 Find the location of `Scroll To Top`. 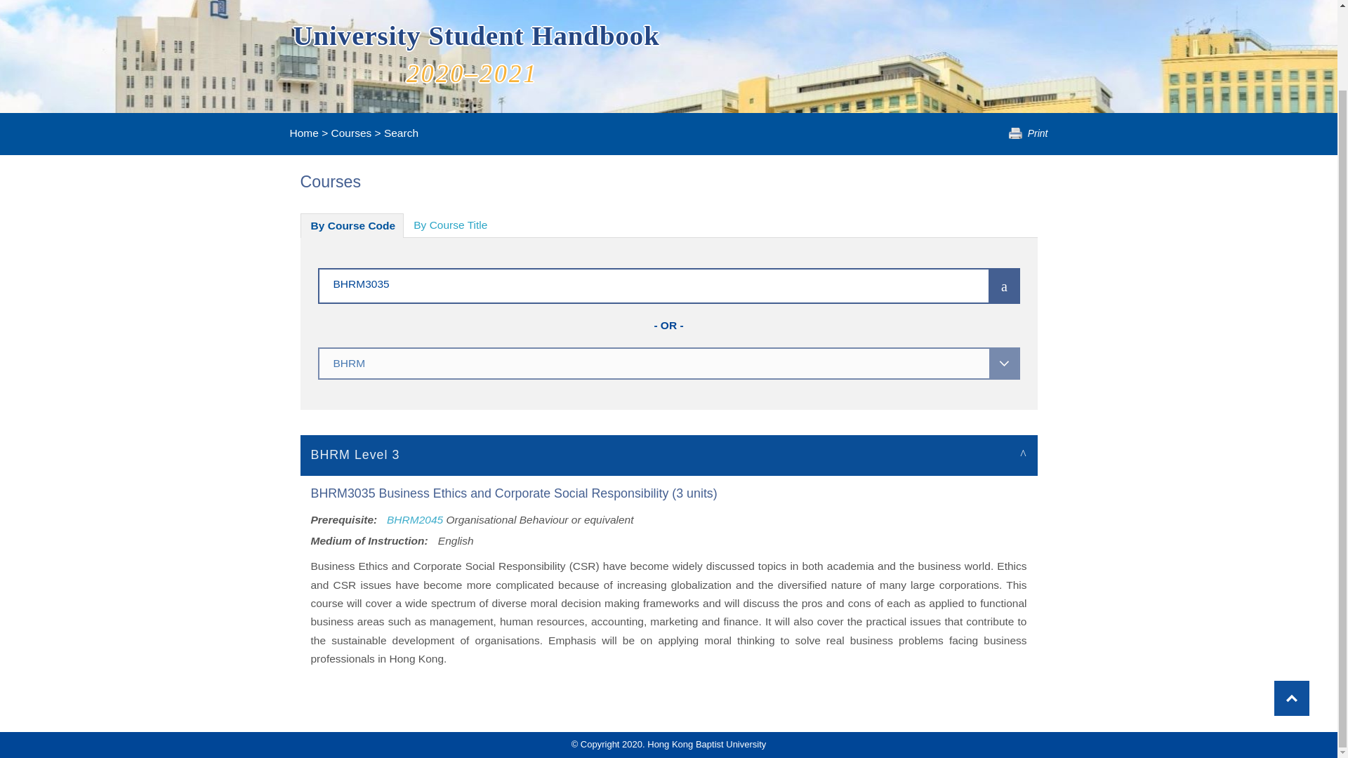

Scroll To Top is located at coordinates (1291, 606).